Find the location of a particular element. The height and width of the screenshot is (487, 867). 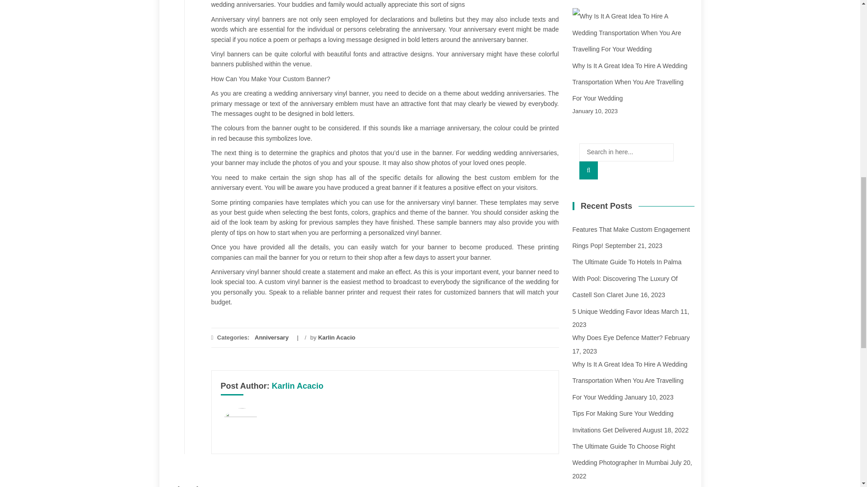

Search for: is located at coordinates (626, 152).